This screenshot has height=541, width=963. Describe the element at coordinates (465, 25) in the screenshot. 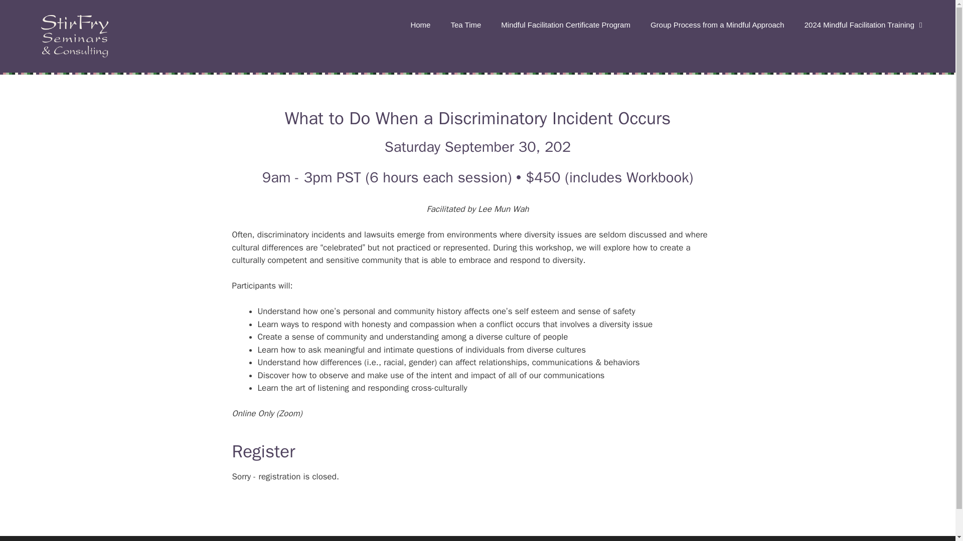

I see `Tea Time` at that location.